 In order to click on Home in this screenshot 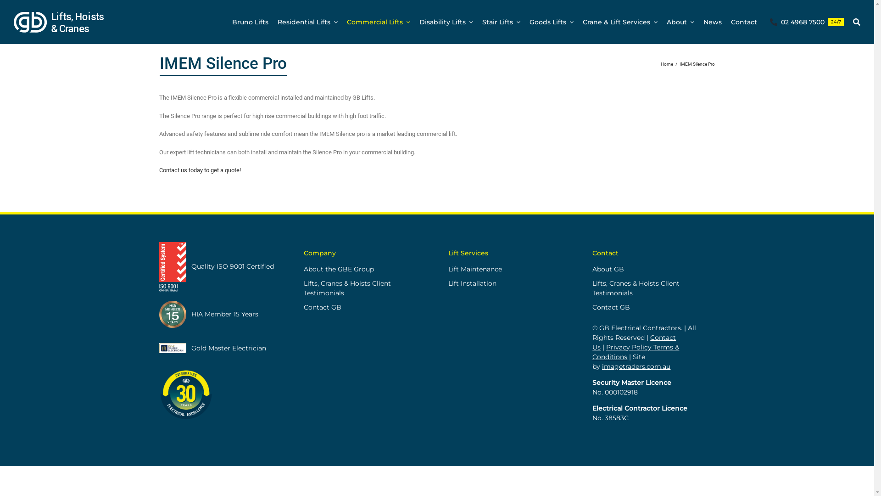, I will do `click(667, 64)`.